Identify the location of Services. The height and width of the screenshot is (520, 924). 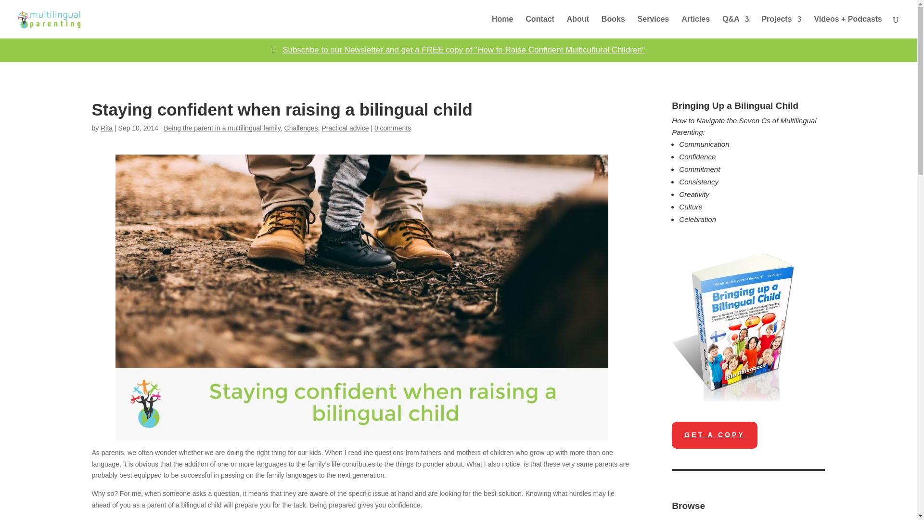
(653, 27).